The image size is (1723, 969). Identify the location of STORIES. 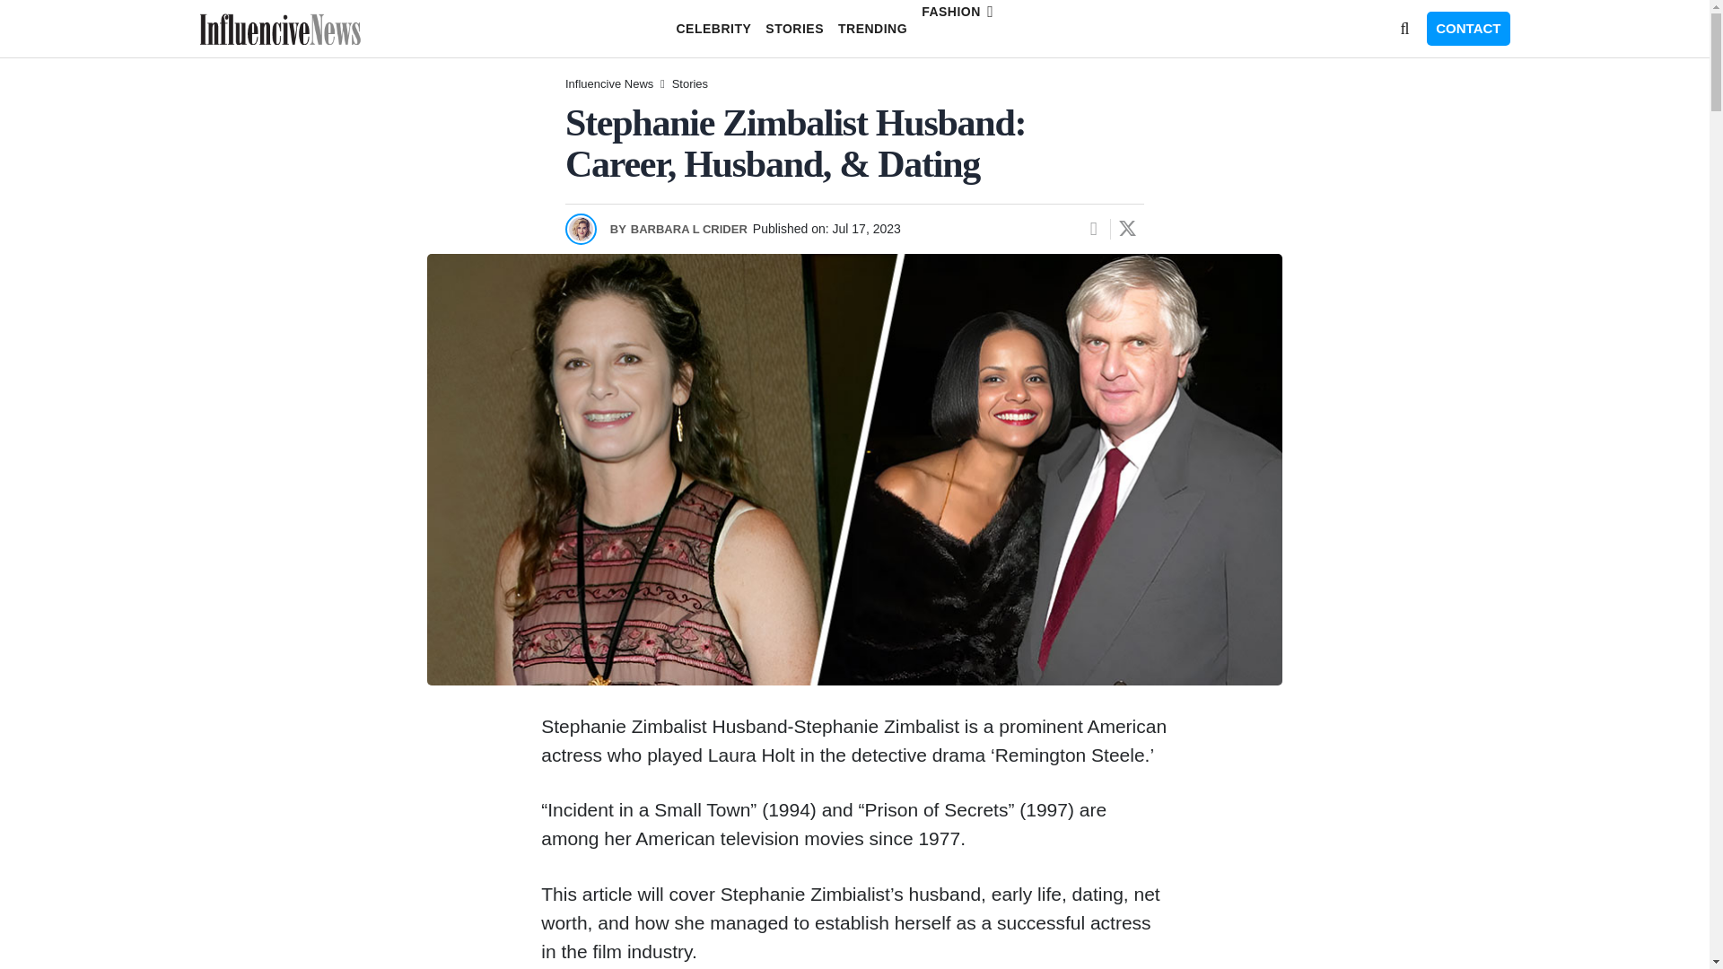
(793, 29).